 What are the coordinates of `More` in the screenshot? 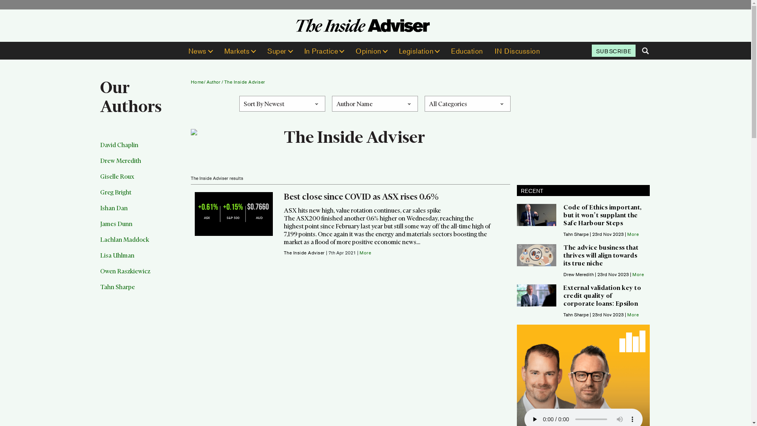 It's located at (633, 234).